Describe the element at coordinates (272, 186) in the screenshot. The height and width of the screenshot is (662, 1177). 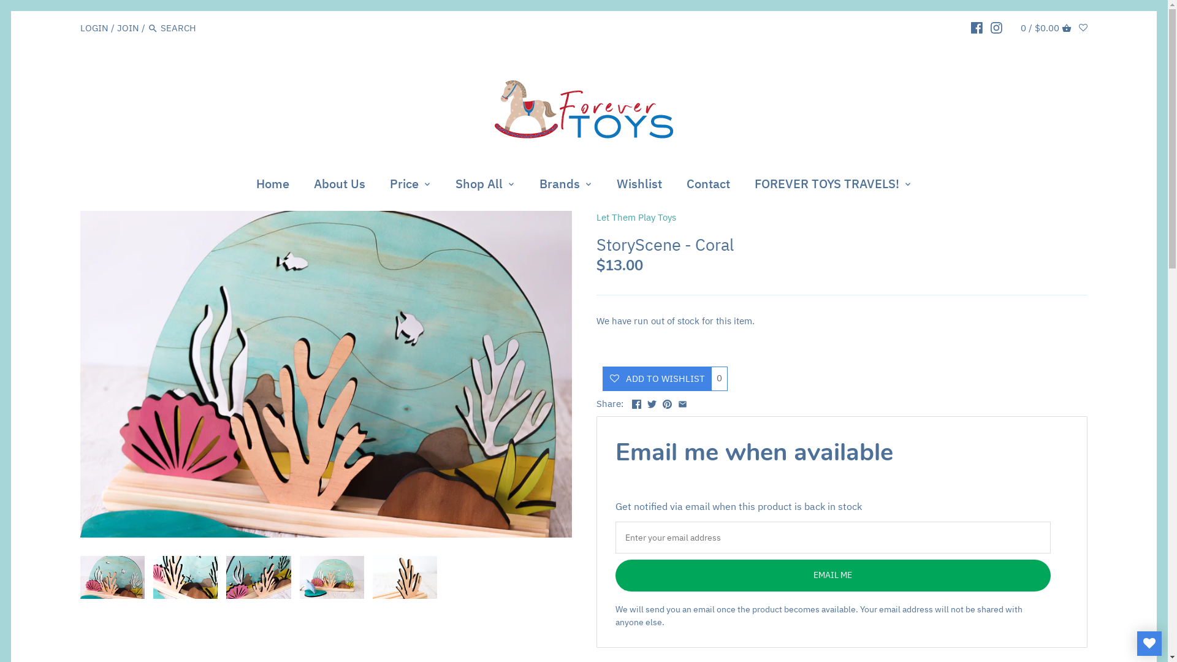
I see `Home` at that location.